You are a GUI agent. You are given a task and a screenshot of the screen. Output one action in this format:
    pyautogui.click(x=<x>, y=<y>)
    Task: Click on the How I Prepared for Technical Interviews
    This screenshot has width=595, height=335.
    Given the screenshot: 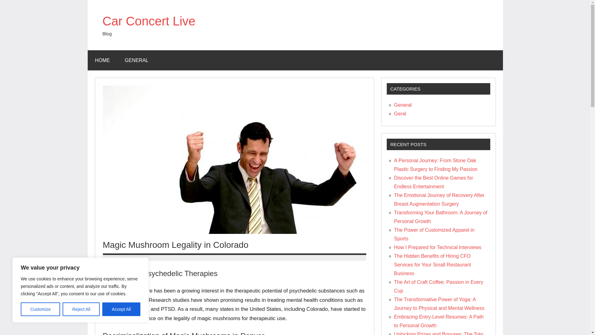 What is the action you would take?
    pyautogui.click(x=438, y=247)
    